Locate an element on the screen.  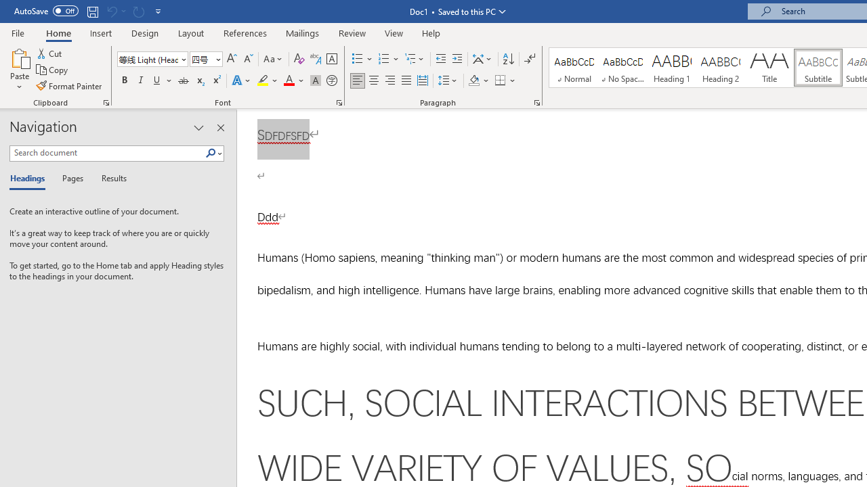
Heading 2 is located at coordinates (720, 68).